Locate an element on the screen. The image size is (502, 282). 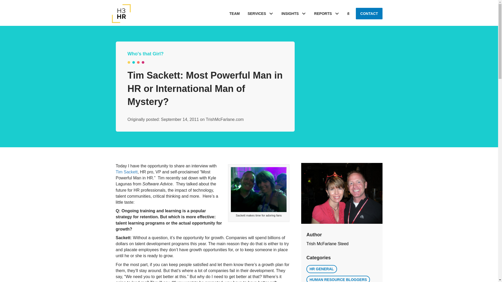
CONTACT is located at coordinates (369, 14).